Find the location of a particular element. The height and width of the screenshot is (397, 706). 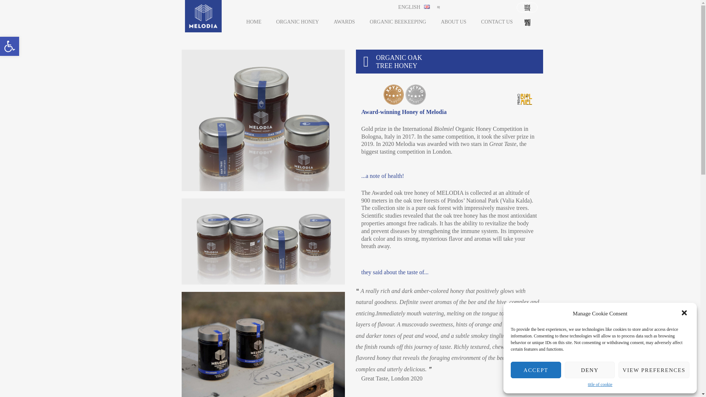

ORGANIC HONEY is located at coordinates (297, 22).